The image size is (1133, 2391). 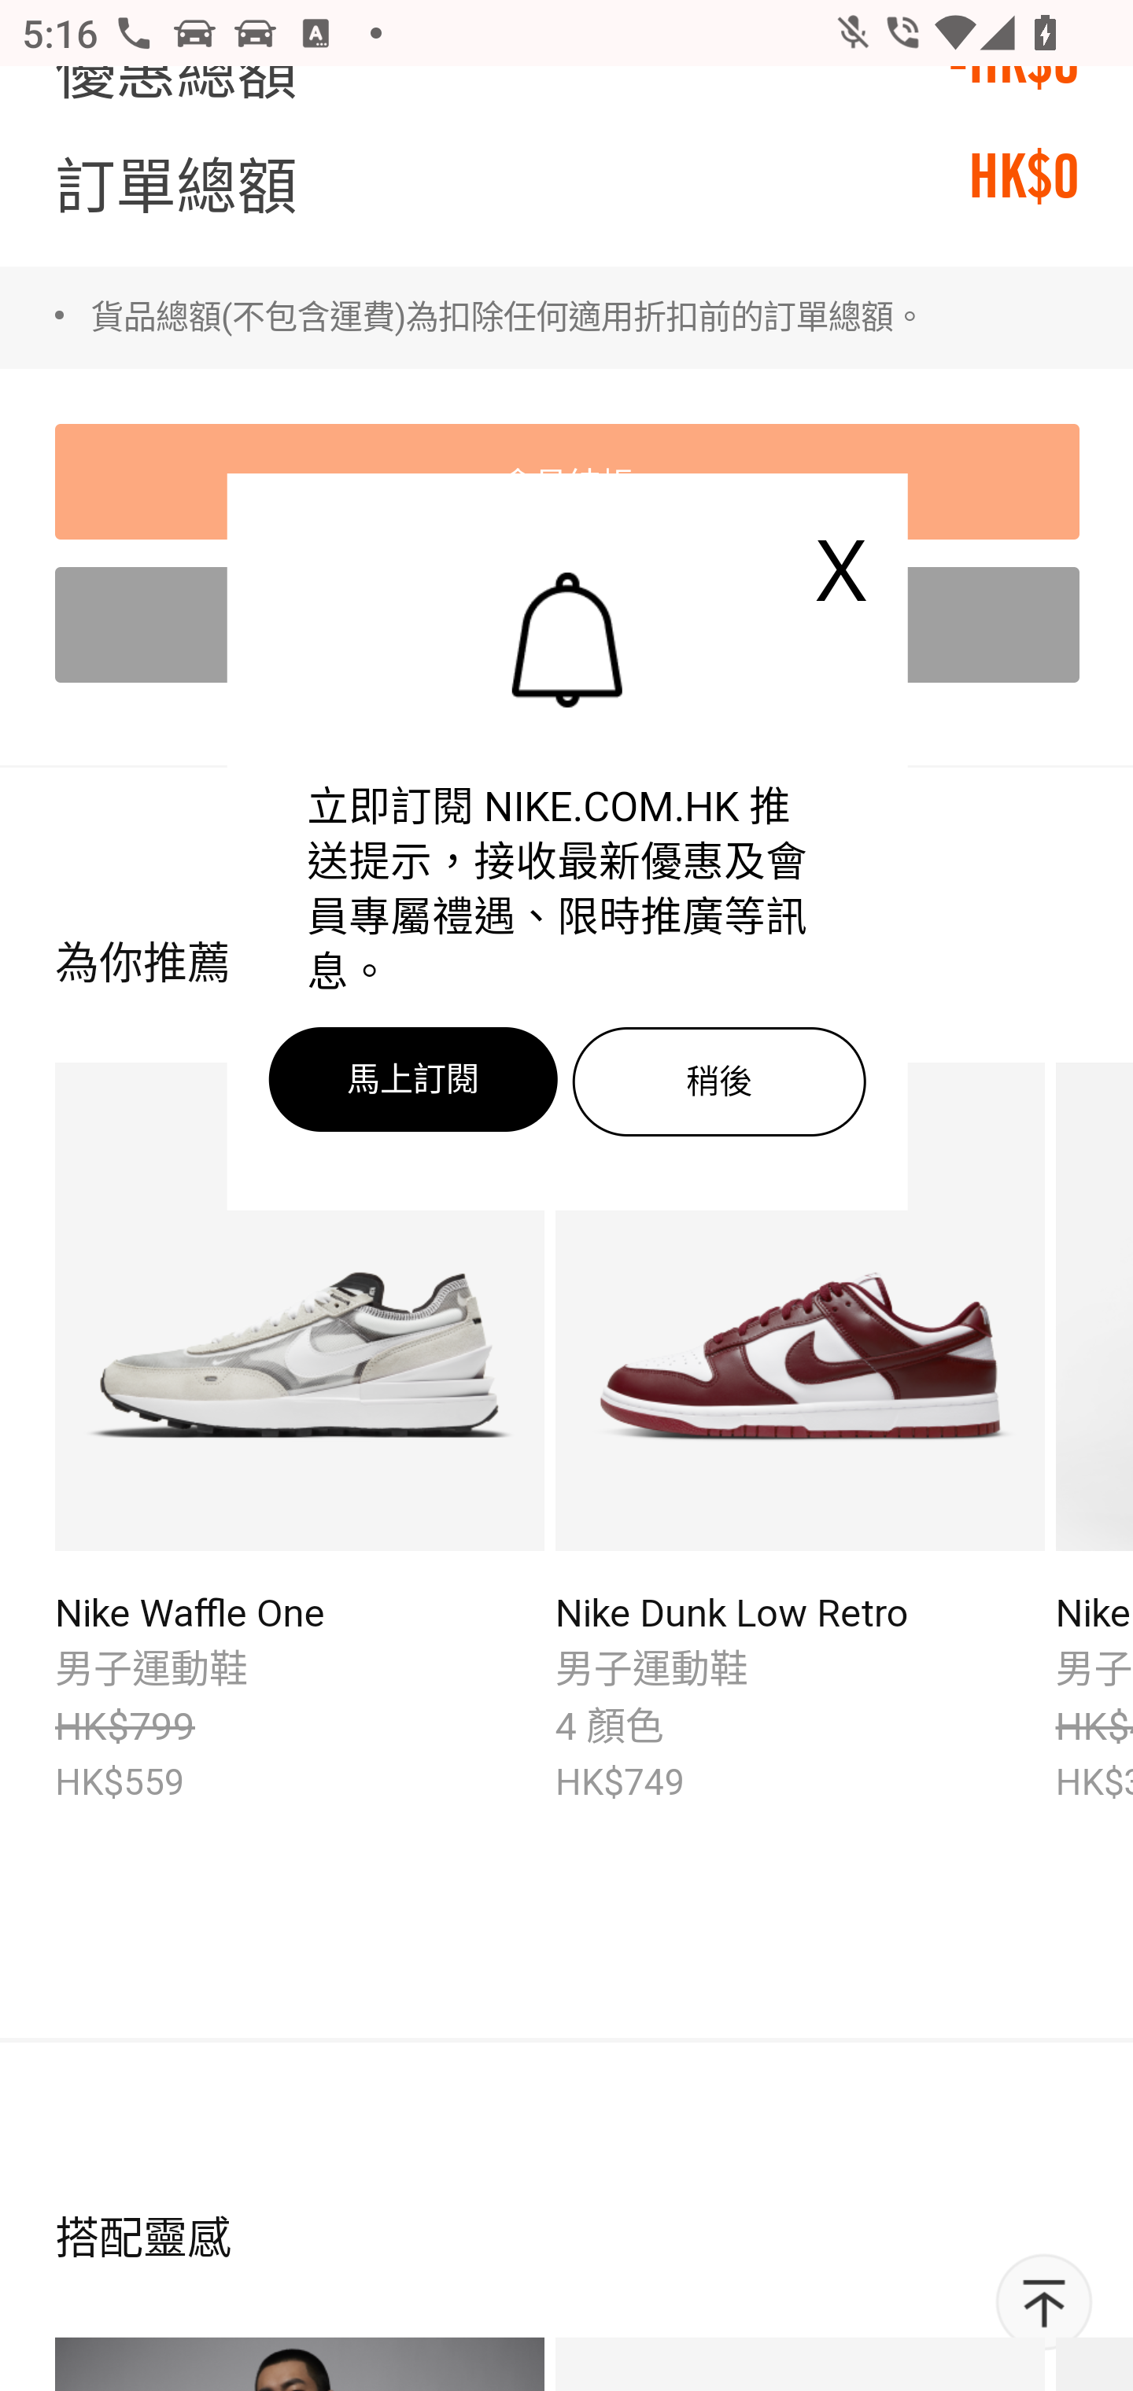 What do you see at coordinates (568, 483) in the screenshot?
I see `會員結帳` at bounding box center [568, 483].